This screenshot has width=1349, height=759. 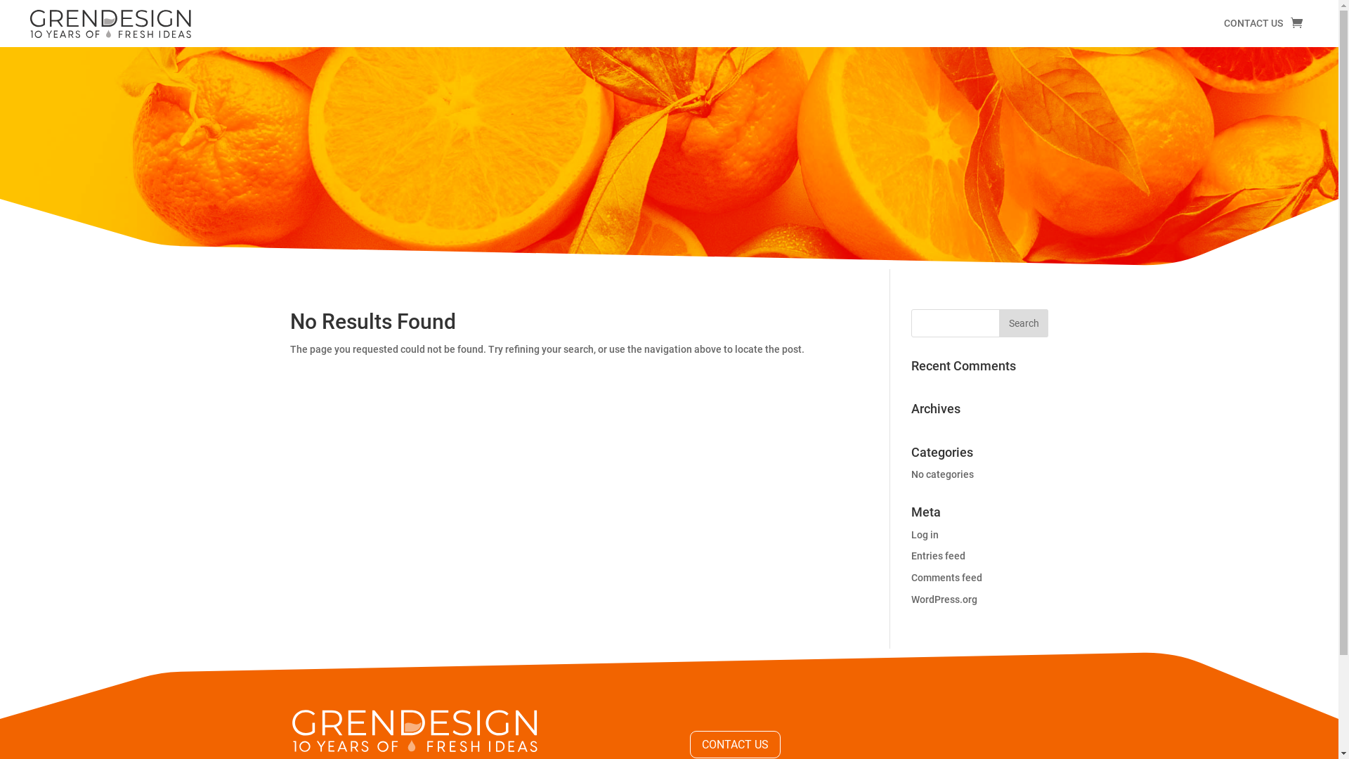 What do you see at coordinates (111, 24) in the screenshot?
I see `Grendesign10-years` at bounding box center [111, 24].